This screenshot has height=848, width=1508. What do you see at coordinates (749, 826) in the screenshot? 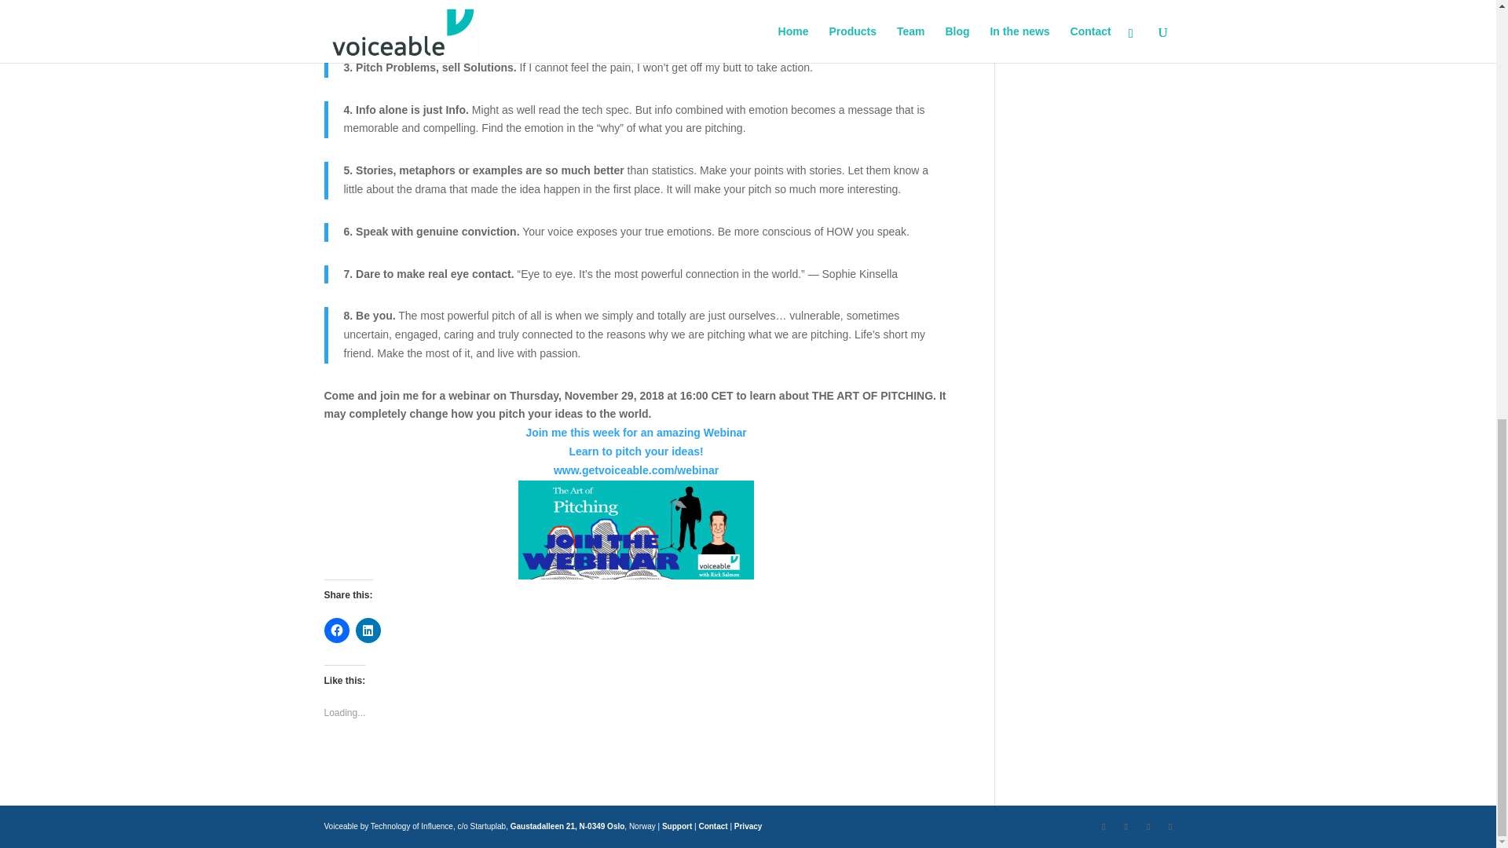
I see `Privacy` at bounding box center [749, 826].